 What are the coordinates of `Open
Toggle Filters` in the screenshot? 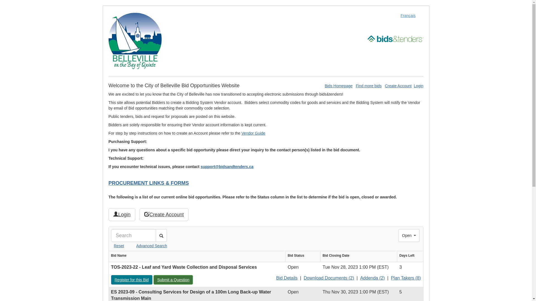 It's located at (409, 236).